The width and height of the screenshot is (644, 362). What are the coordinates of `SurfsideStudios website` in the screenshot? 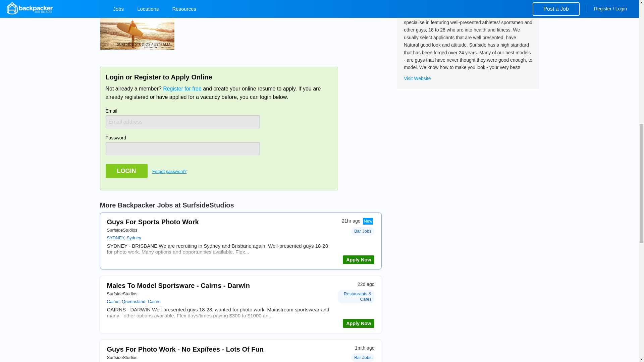 It's located at (417, 78).